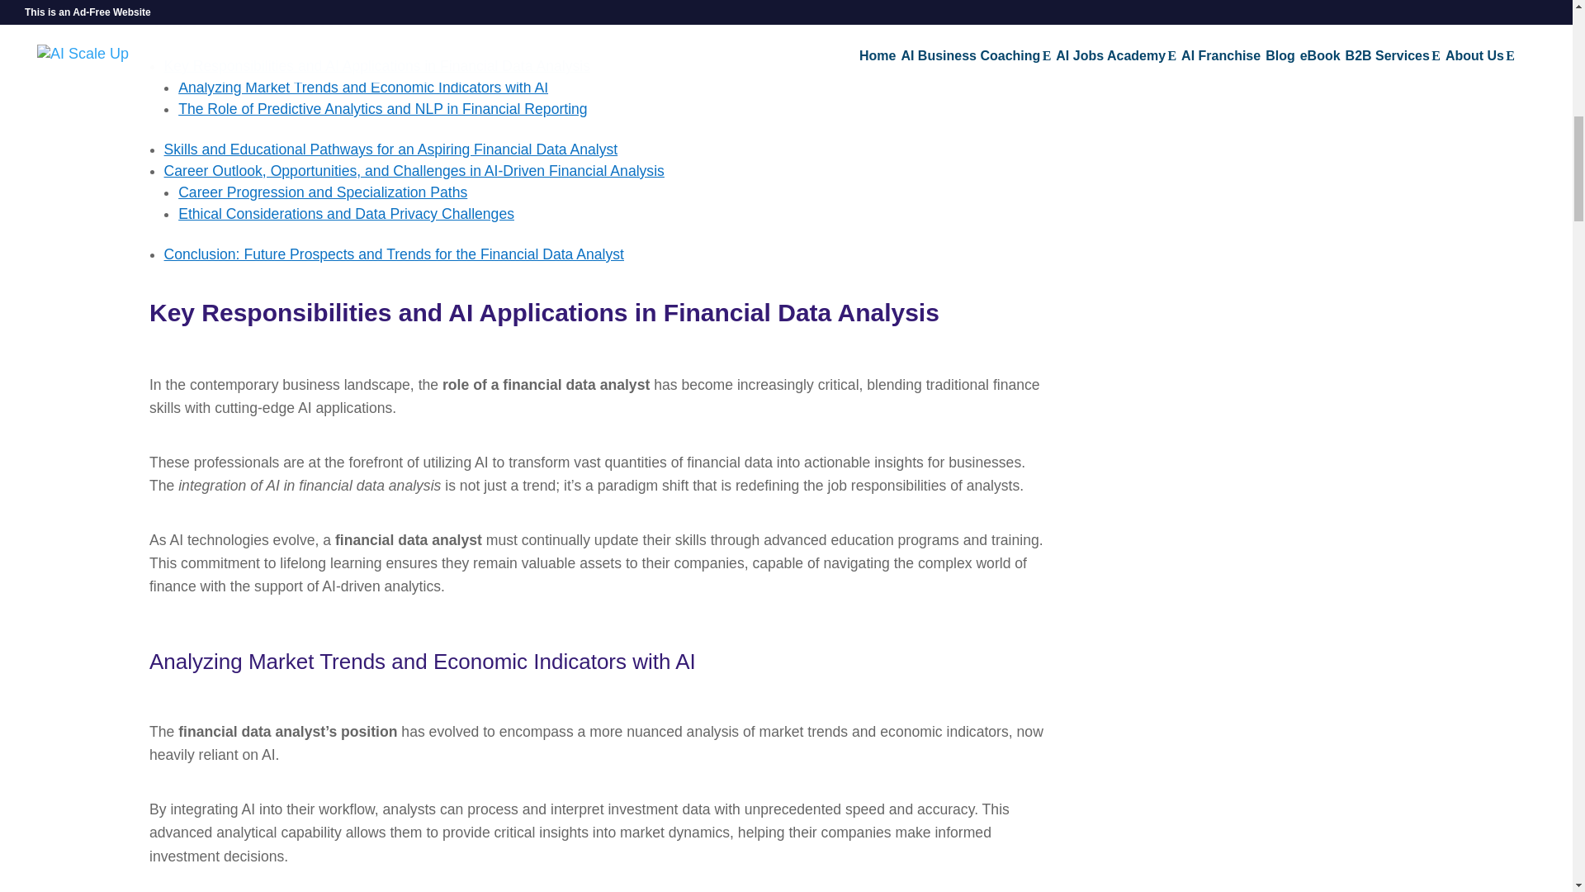 Image resolution: width=1585 pixels, height=892 pixels. I want to click on Analyzing Market Trends and Economic Indicators with AI, so click(363, 88).